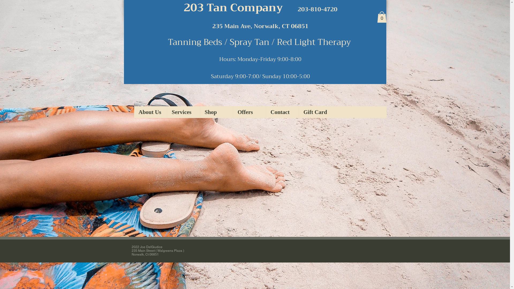 This screenshot has width=514, height=289. What do you see at coordinates (150, 112) in the screenshot?
I see `About Us` at bounding box center [150, 112].